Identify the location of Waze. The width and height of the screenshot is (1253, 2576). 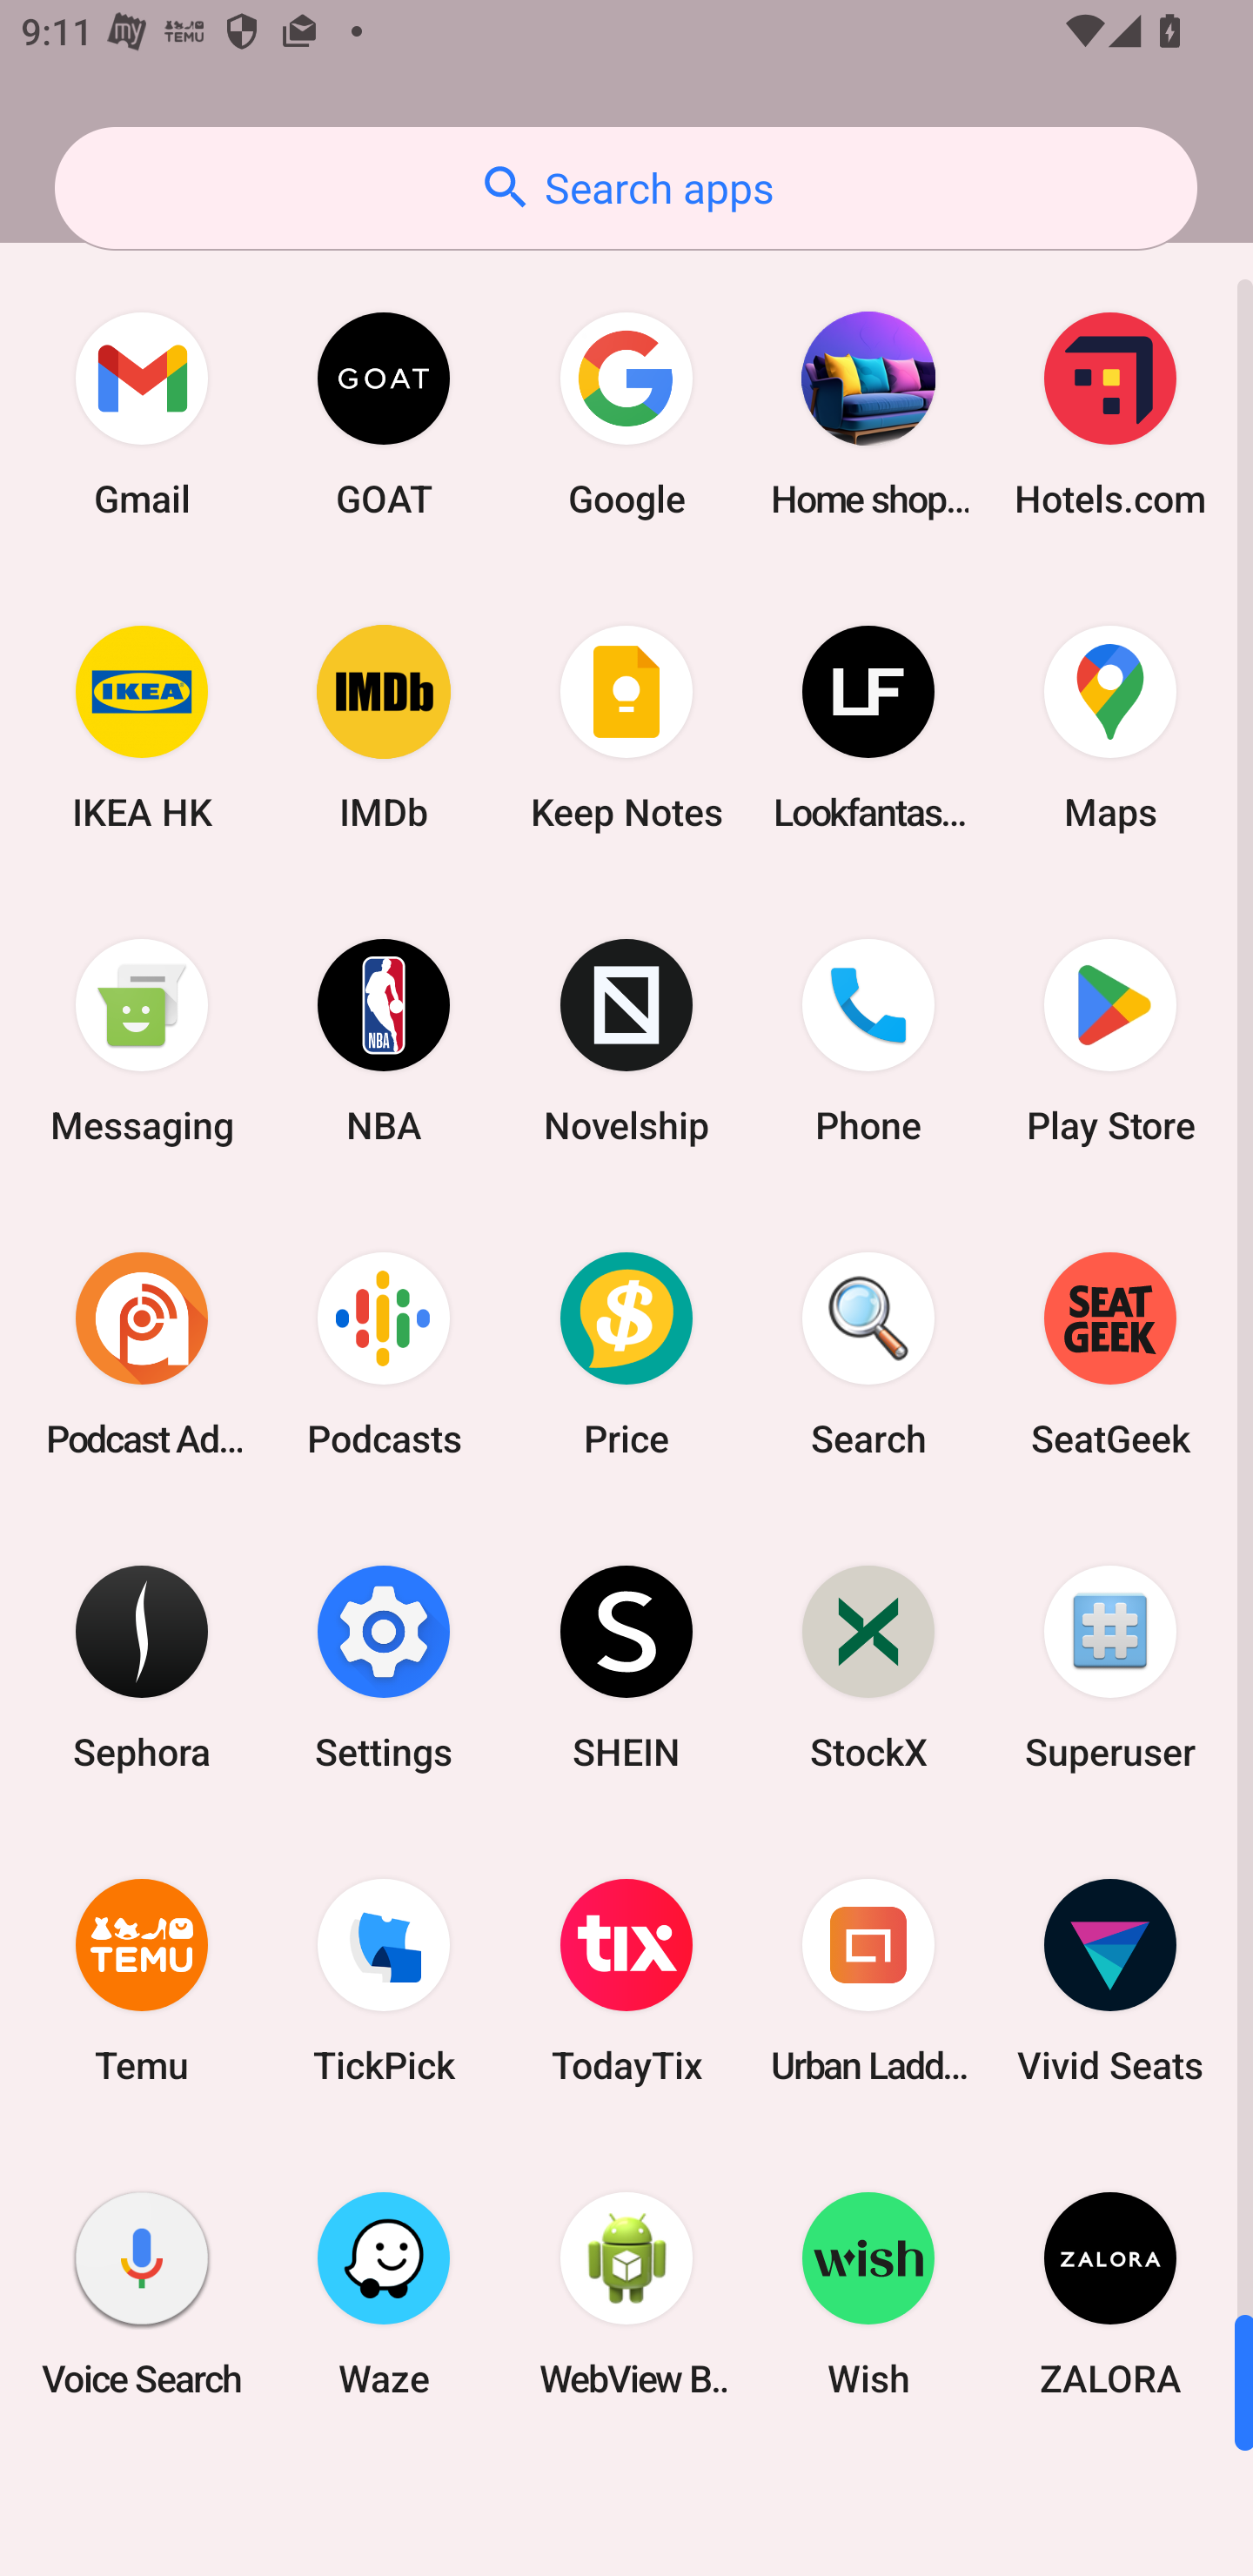
(384, 2293).